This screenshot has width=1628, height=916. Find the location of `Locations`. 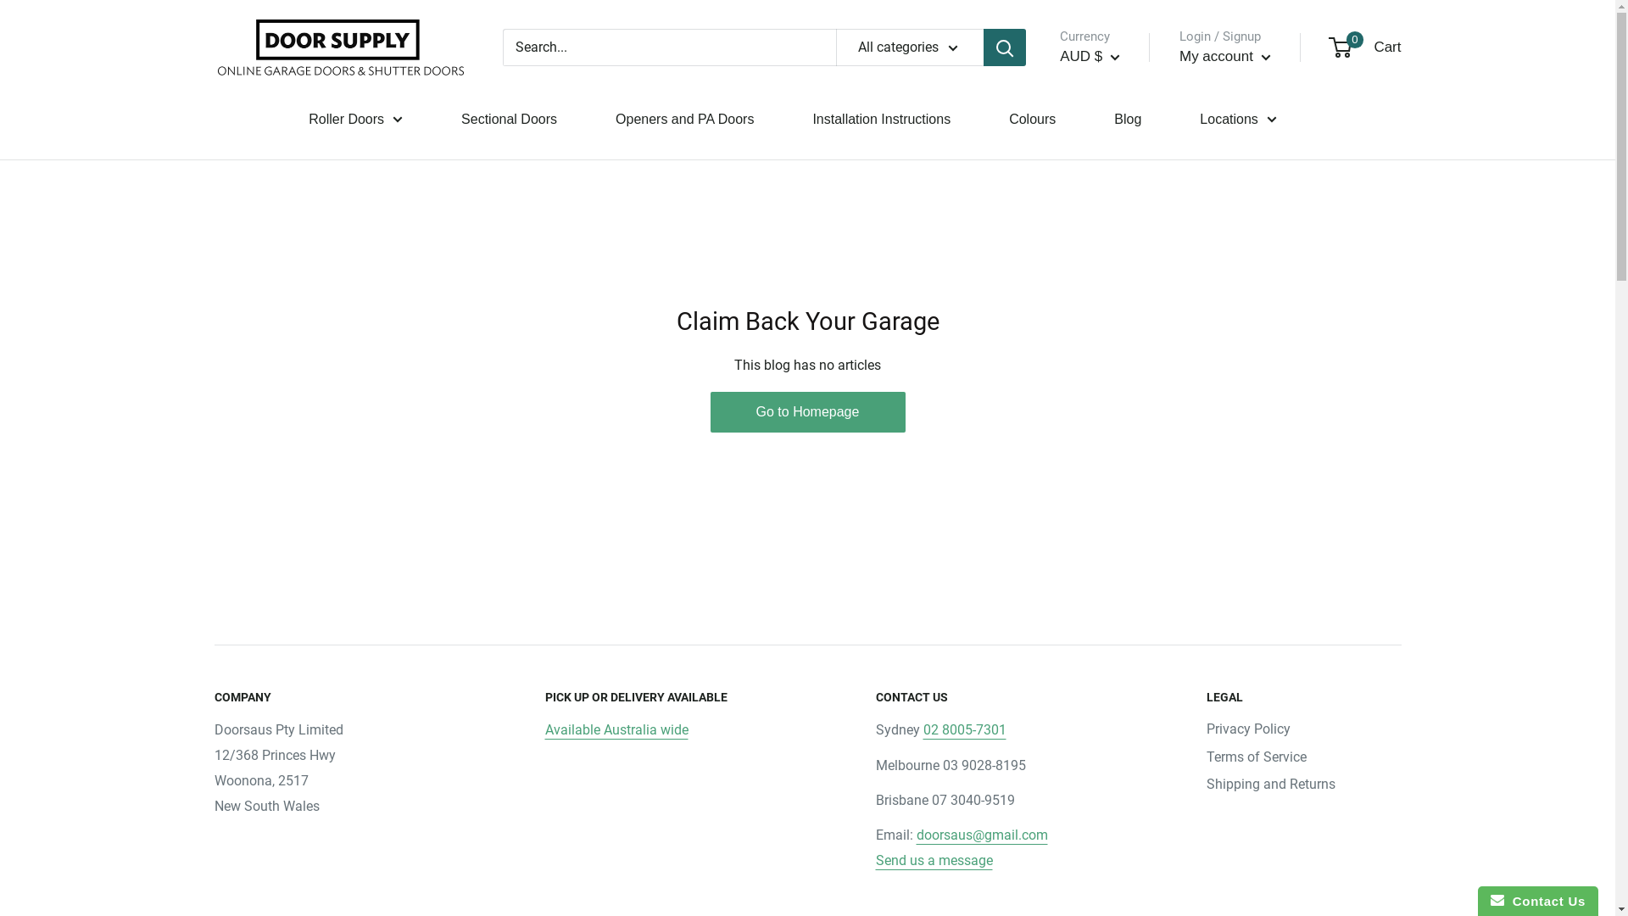

Locations is located at coordinates (1238, 120).